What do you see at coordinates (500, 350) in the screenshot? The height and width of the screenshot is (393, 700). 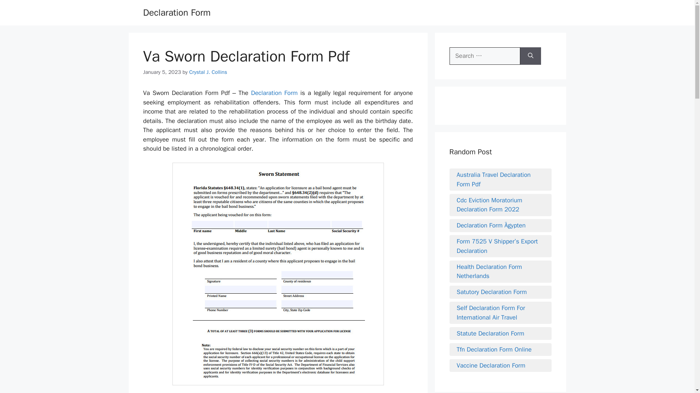 I see `Tfn Declaration Form Online` at bounding box center [500, 350].